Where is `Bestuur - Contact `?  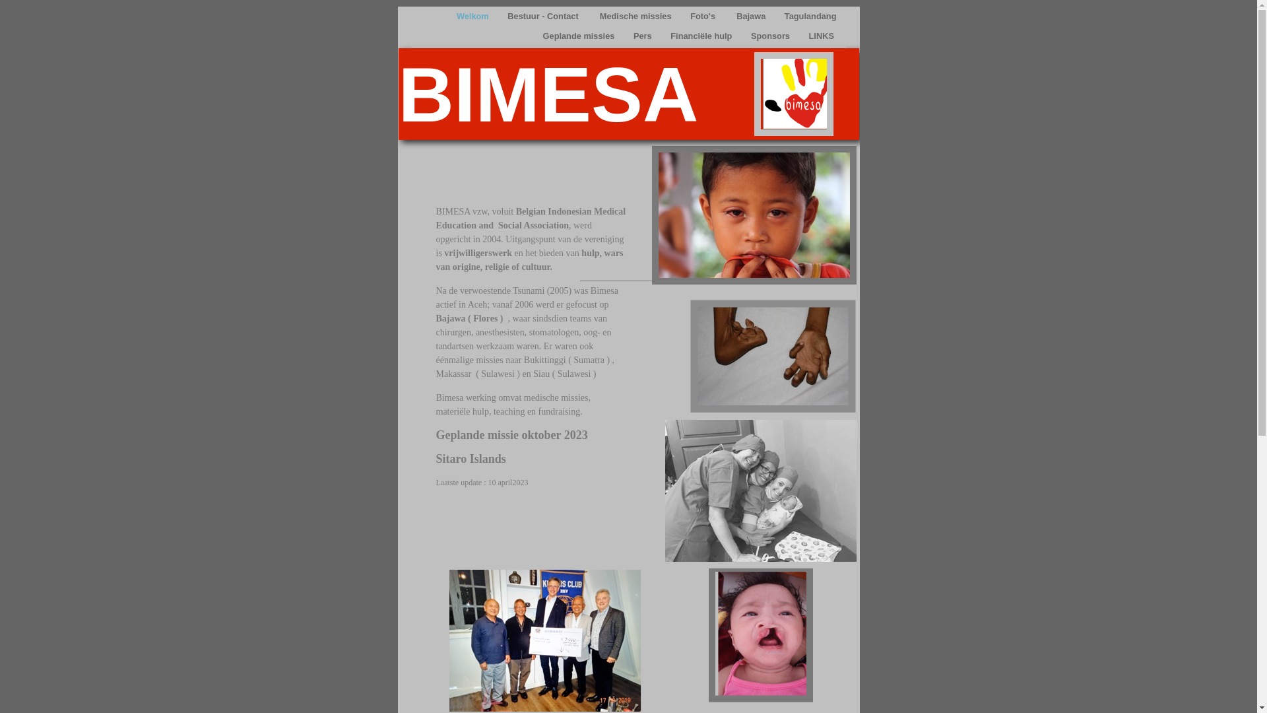 Bestuur - Contact  is located at coordinates (545, 16).